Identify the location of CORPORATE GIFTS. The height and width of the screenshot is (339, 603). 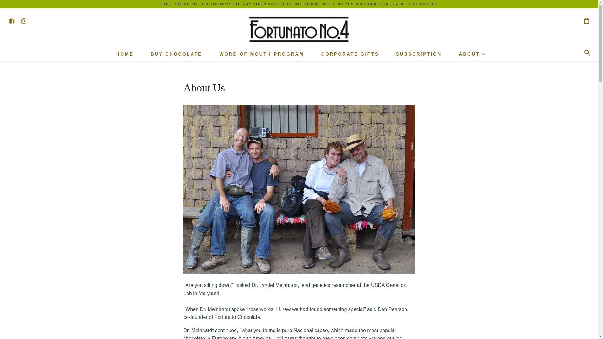
(350, 54).